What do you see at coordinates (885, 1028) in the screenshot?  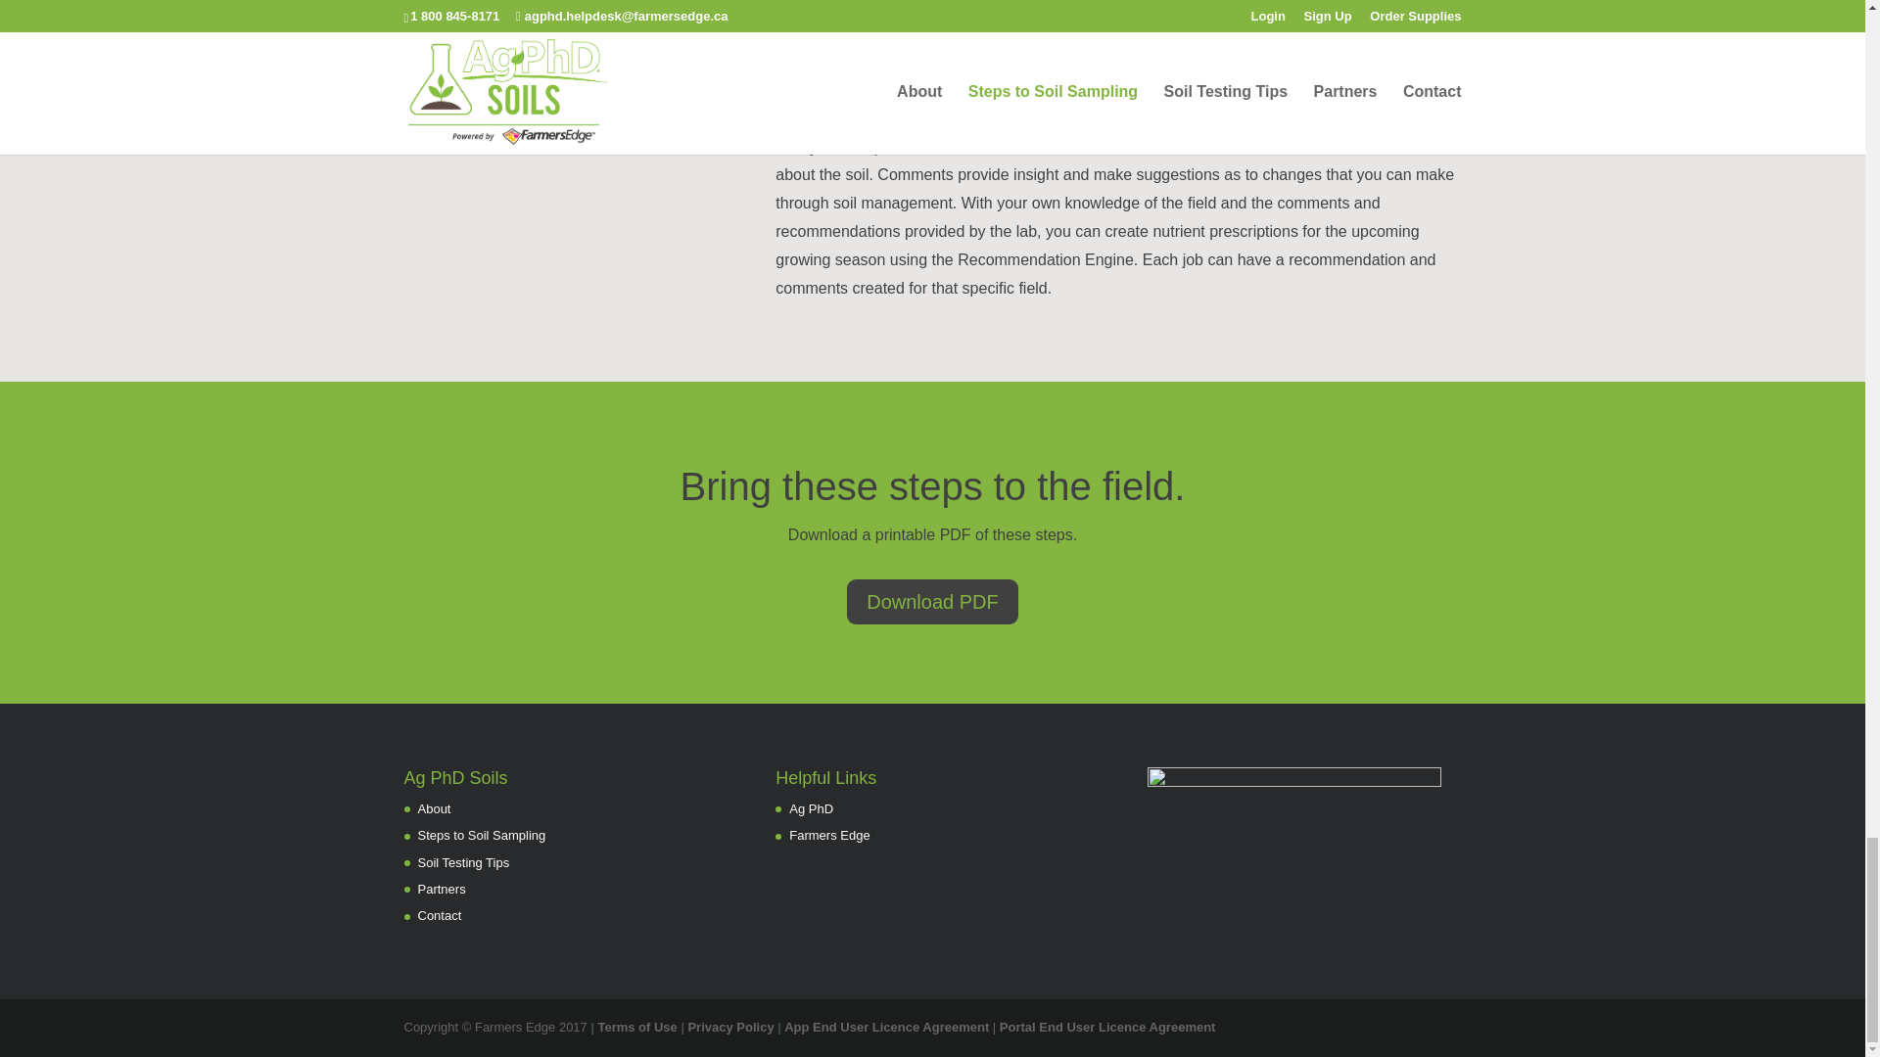 I see `App End User Licence Agreement` at bounding box center [885, 1028].